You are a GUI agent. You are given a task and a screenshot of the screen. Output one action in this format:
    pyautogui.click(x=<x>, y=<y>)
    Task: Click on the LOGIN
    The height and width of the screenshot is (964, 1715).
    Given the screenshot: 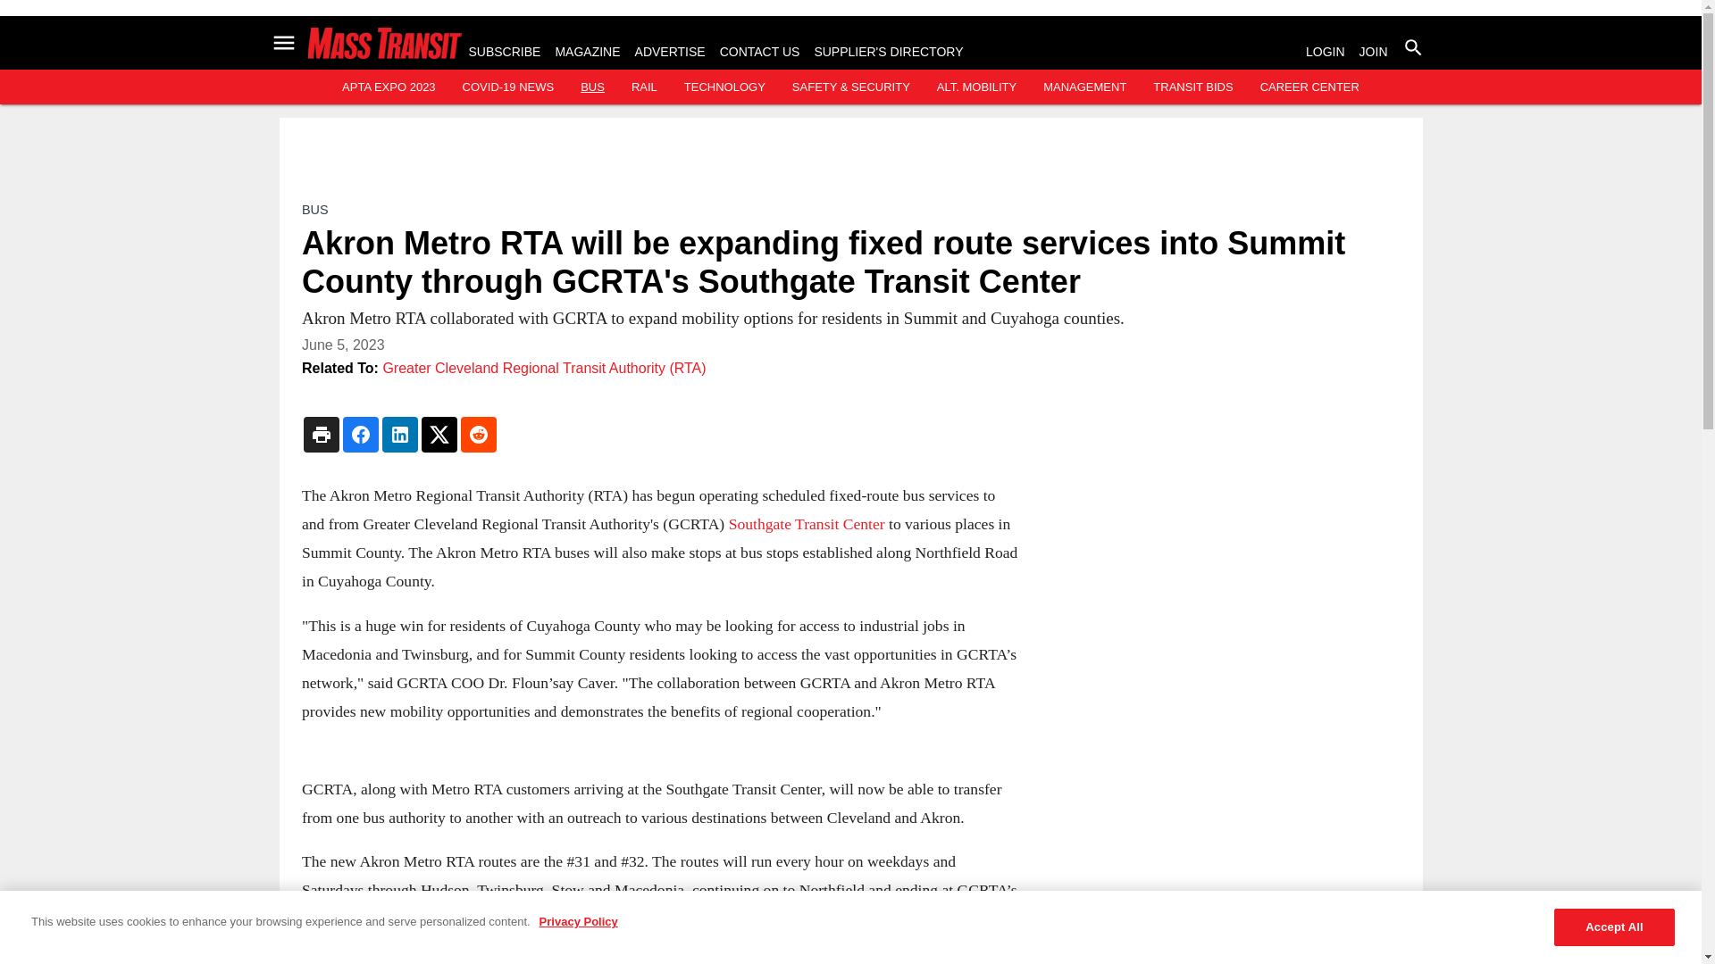 What is the action you would take?
    pyautogui.click(x=1325, y=51)
    